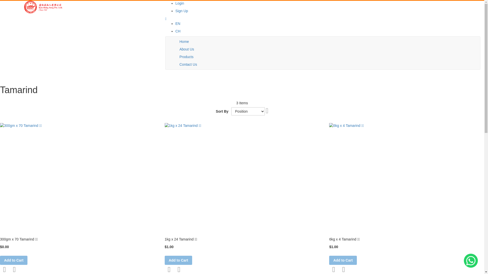 Image resolution: width=488 pixels, height=274 pixels. I want to click on Home, so click(184, 42).